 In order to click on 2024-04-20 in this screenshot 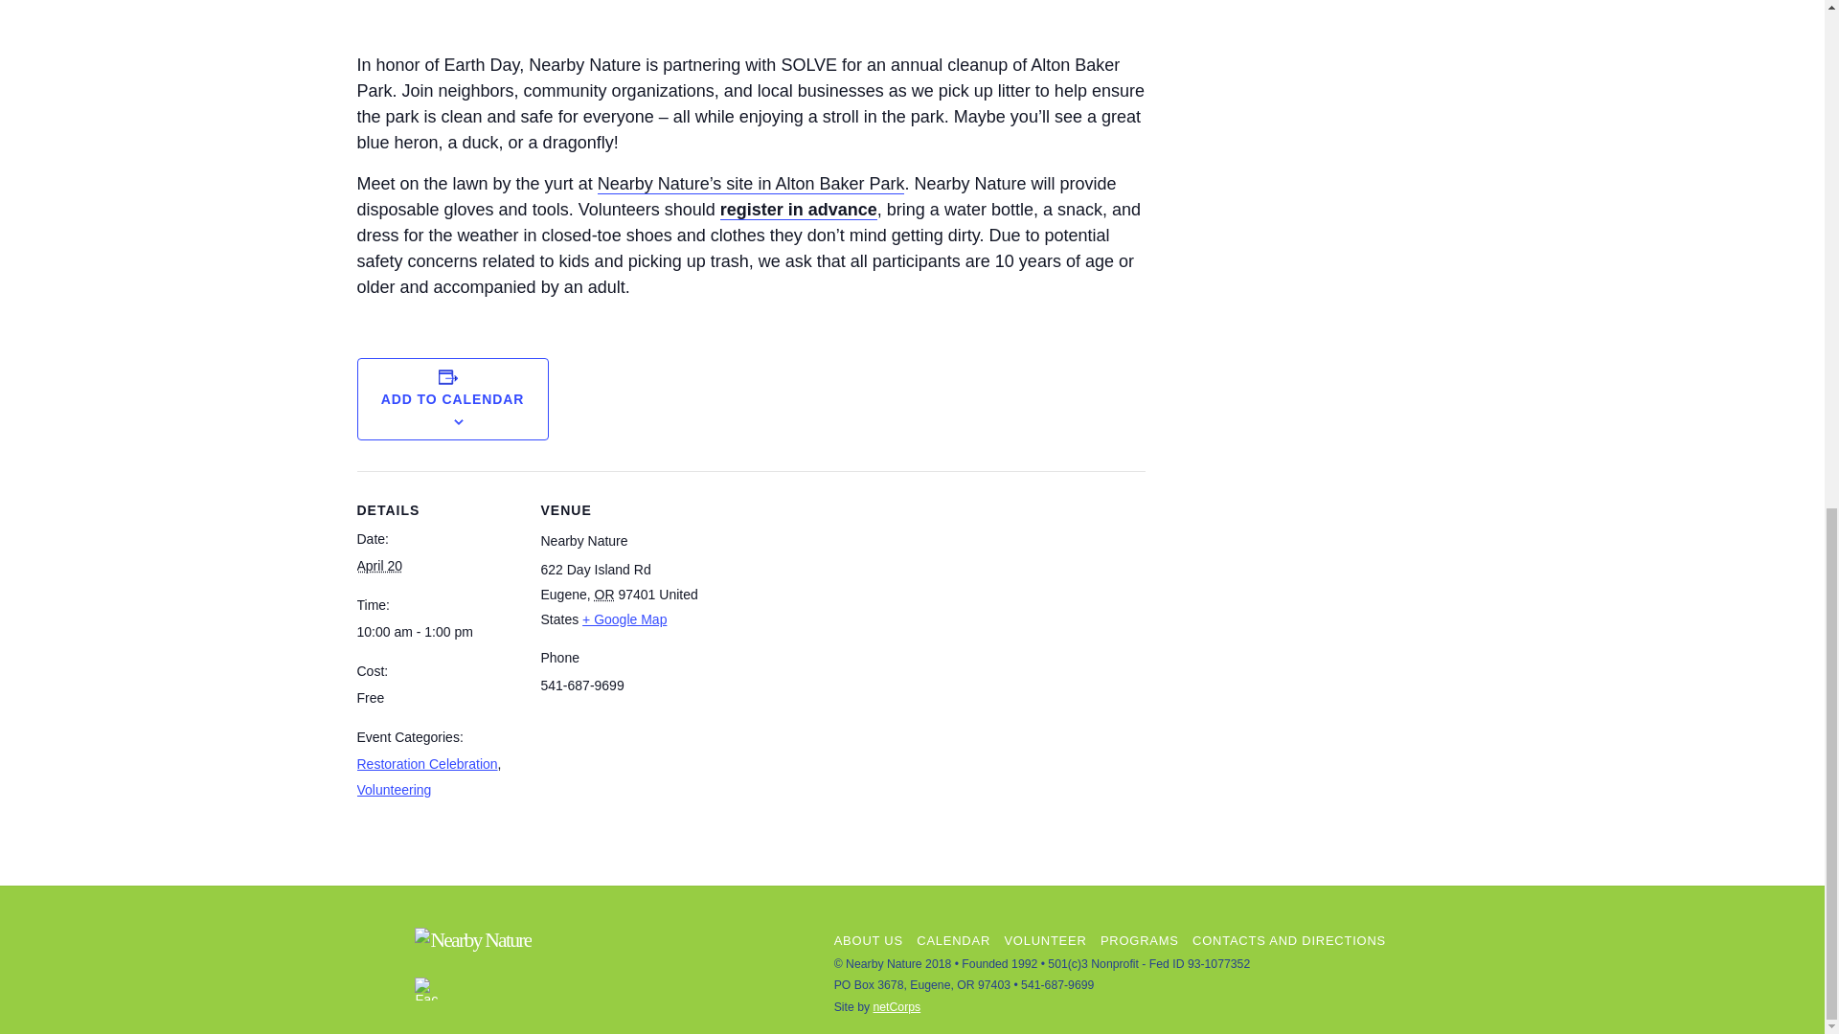, I will do `click(437, 631)`.